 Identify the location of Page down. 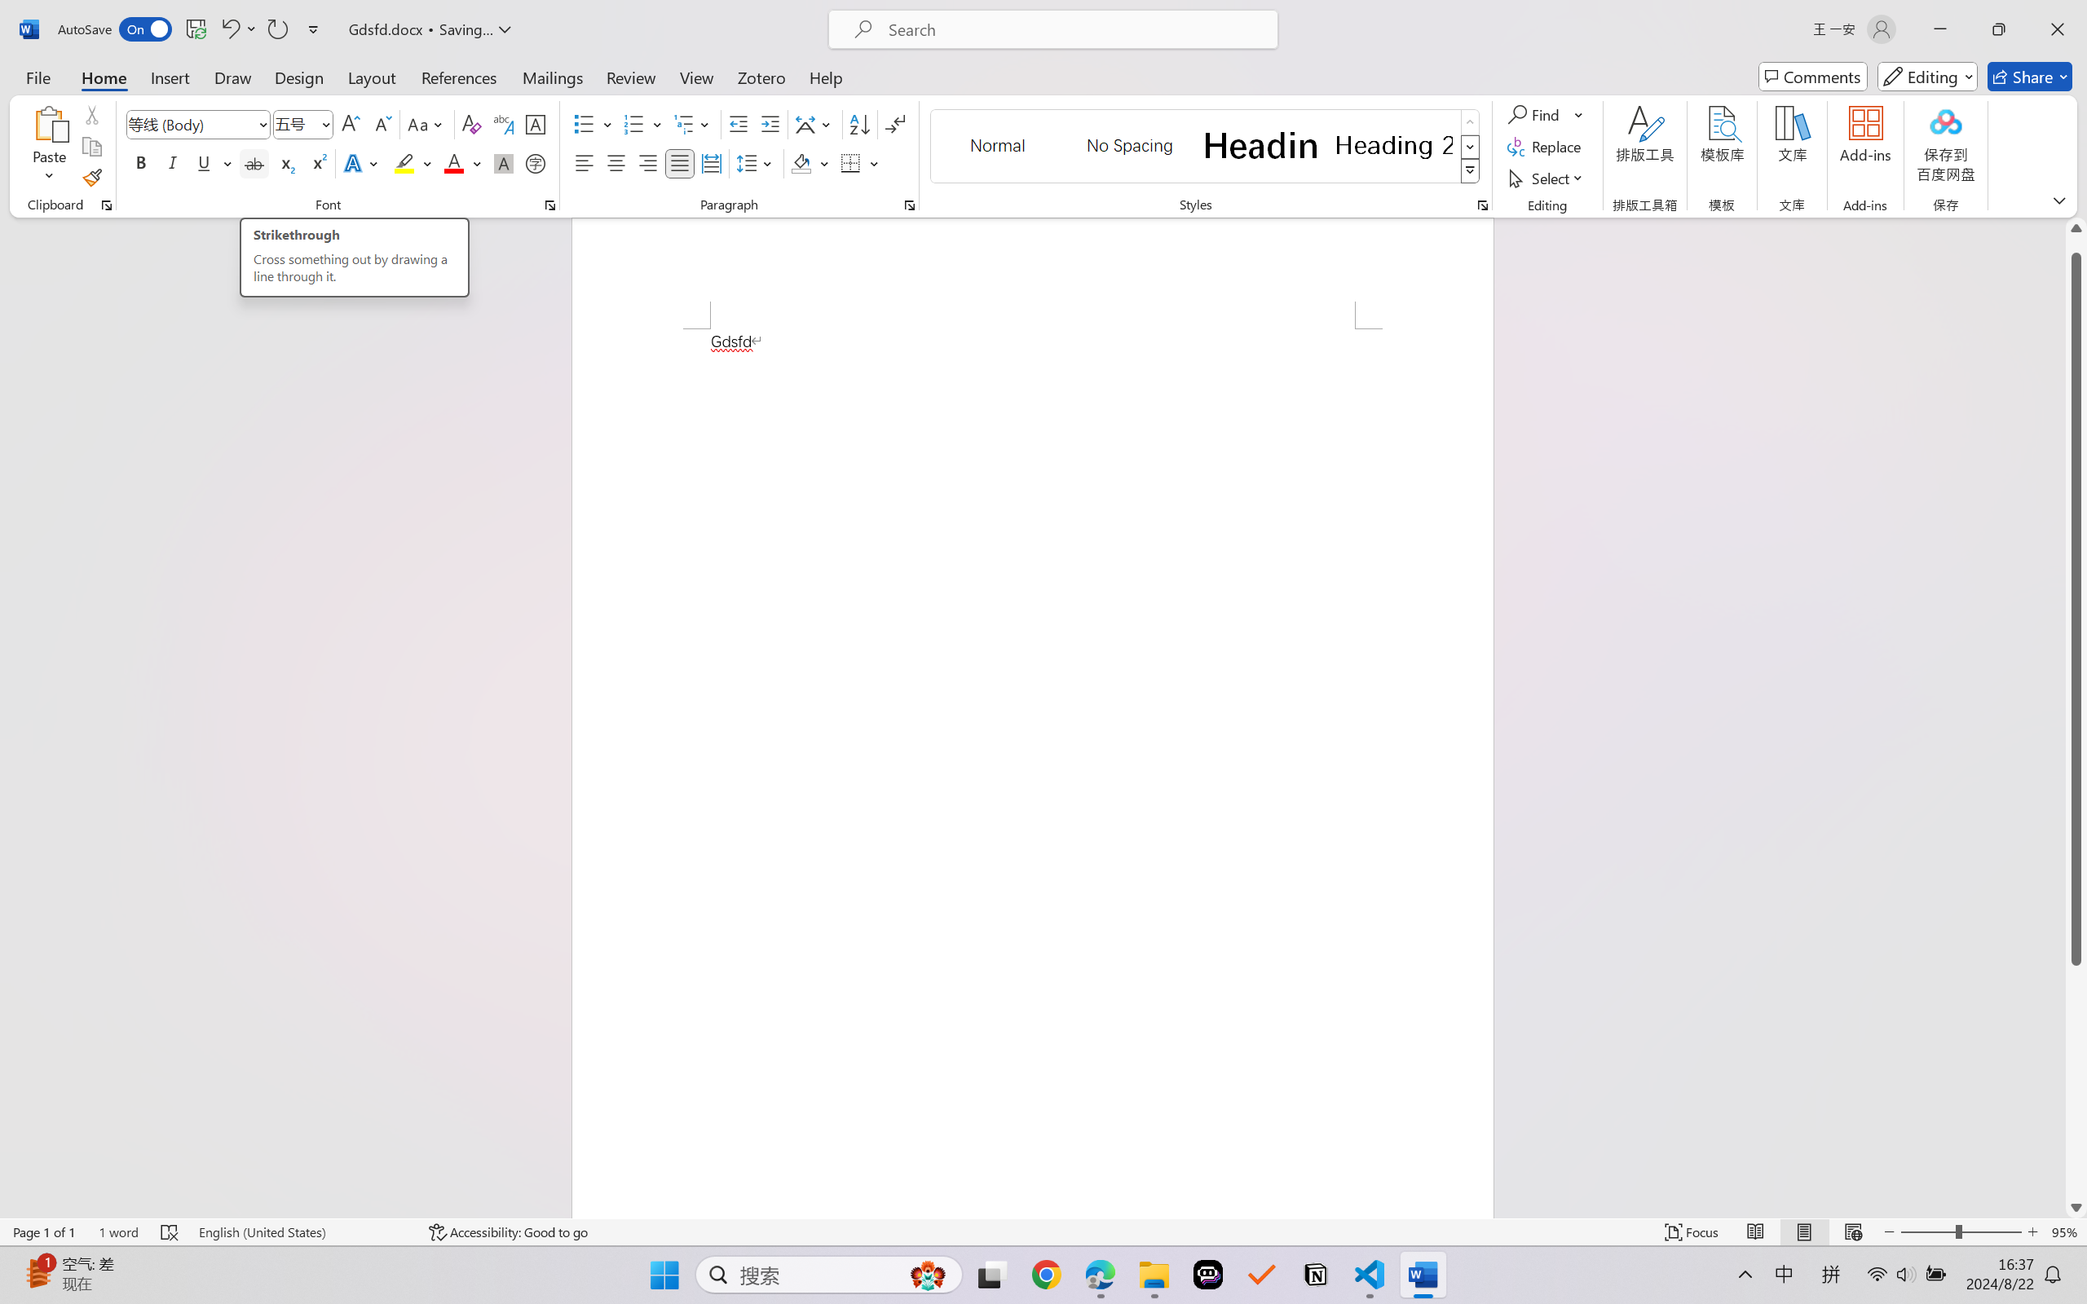
(2076, 1081).